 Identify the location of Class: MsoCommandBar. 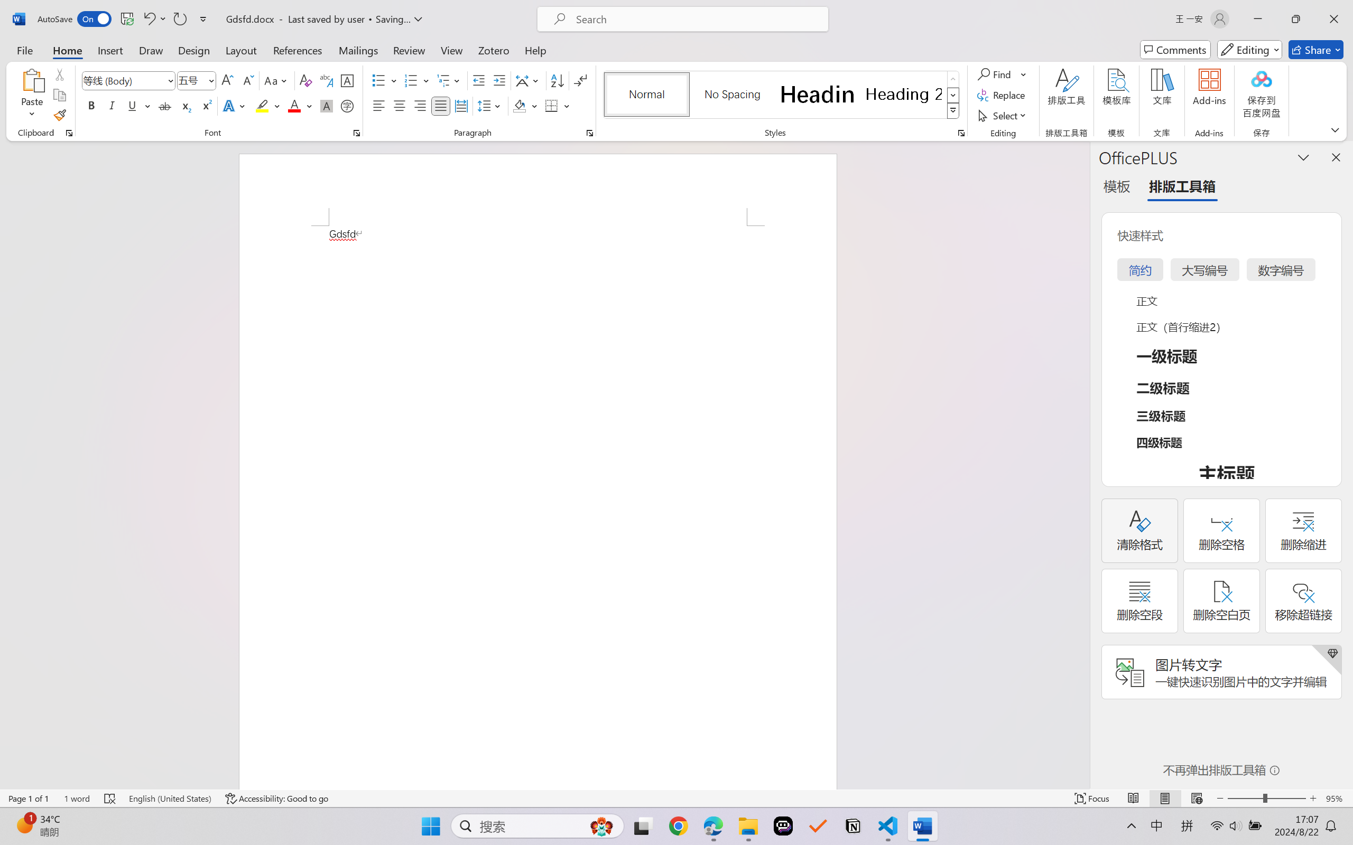
(676, 798).